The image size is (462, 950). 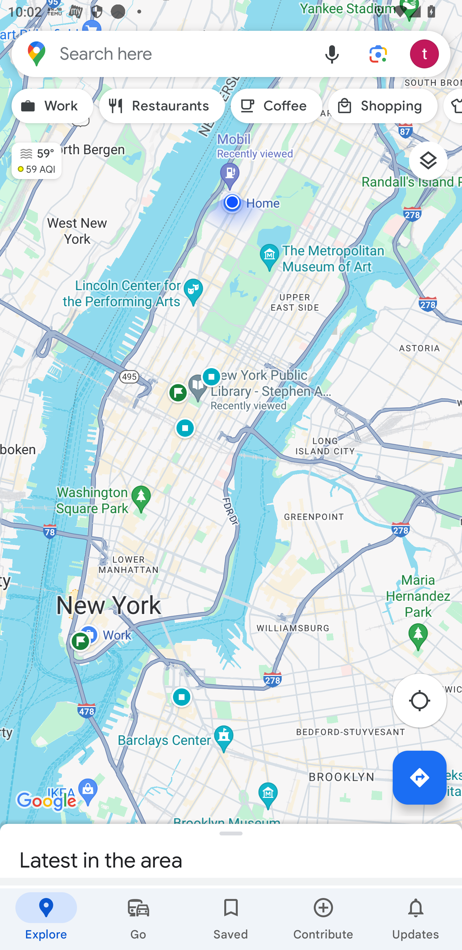 What do you see at coordinates (231, 919) in the screenshot?
I see `Saved` at bounding box center [231, 919].